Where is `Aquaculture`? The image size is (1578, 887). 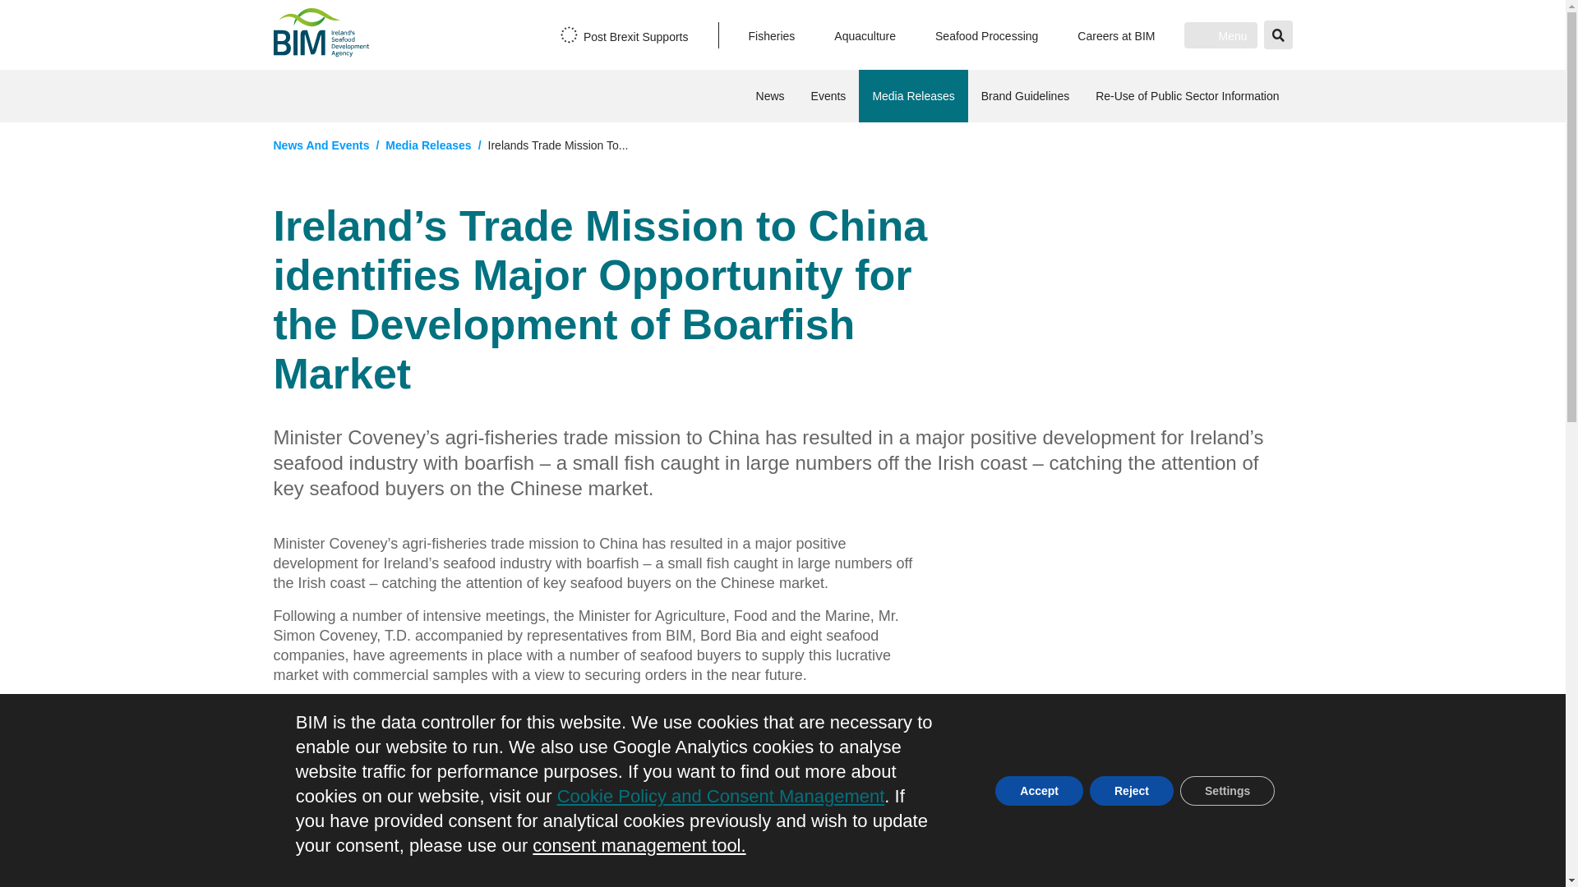
Aquaculture is located at coordinates (865, 36).